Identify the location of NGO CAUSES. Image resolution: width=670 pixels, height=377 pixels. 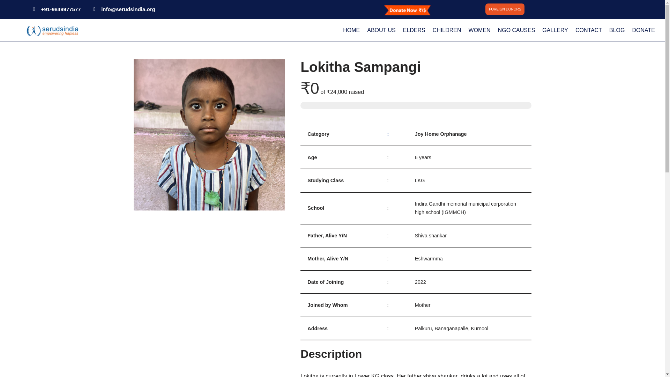
(516, 30).